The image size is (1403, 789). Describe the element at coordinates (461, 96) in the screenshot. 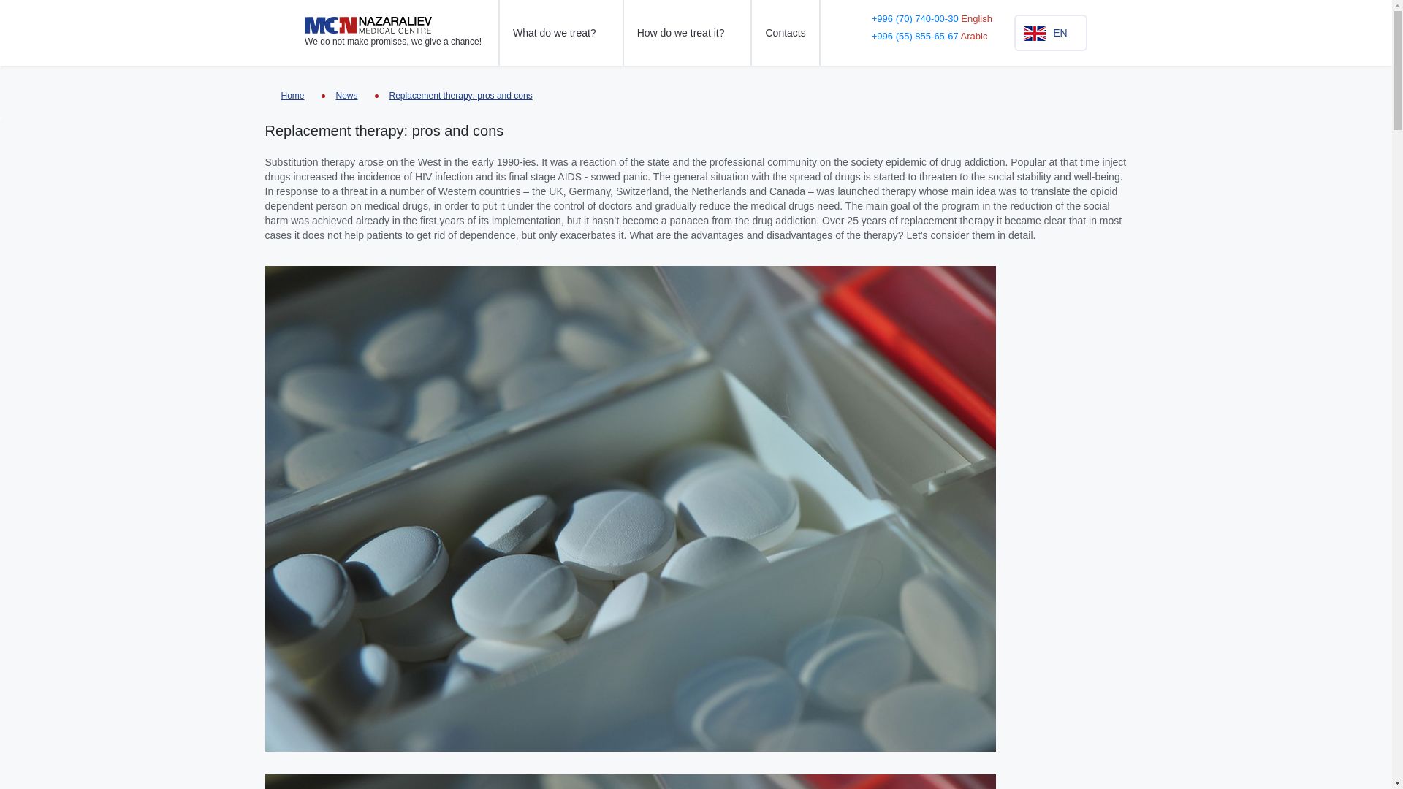

I see `Replacement therapy: pros and cons` at that location.